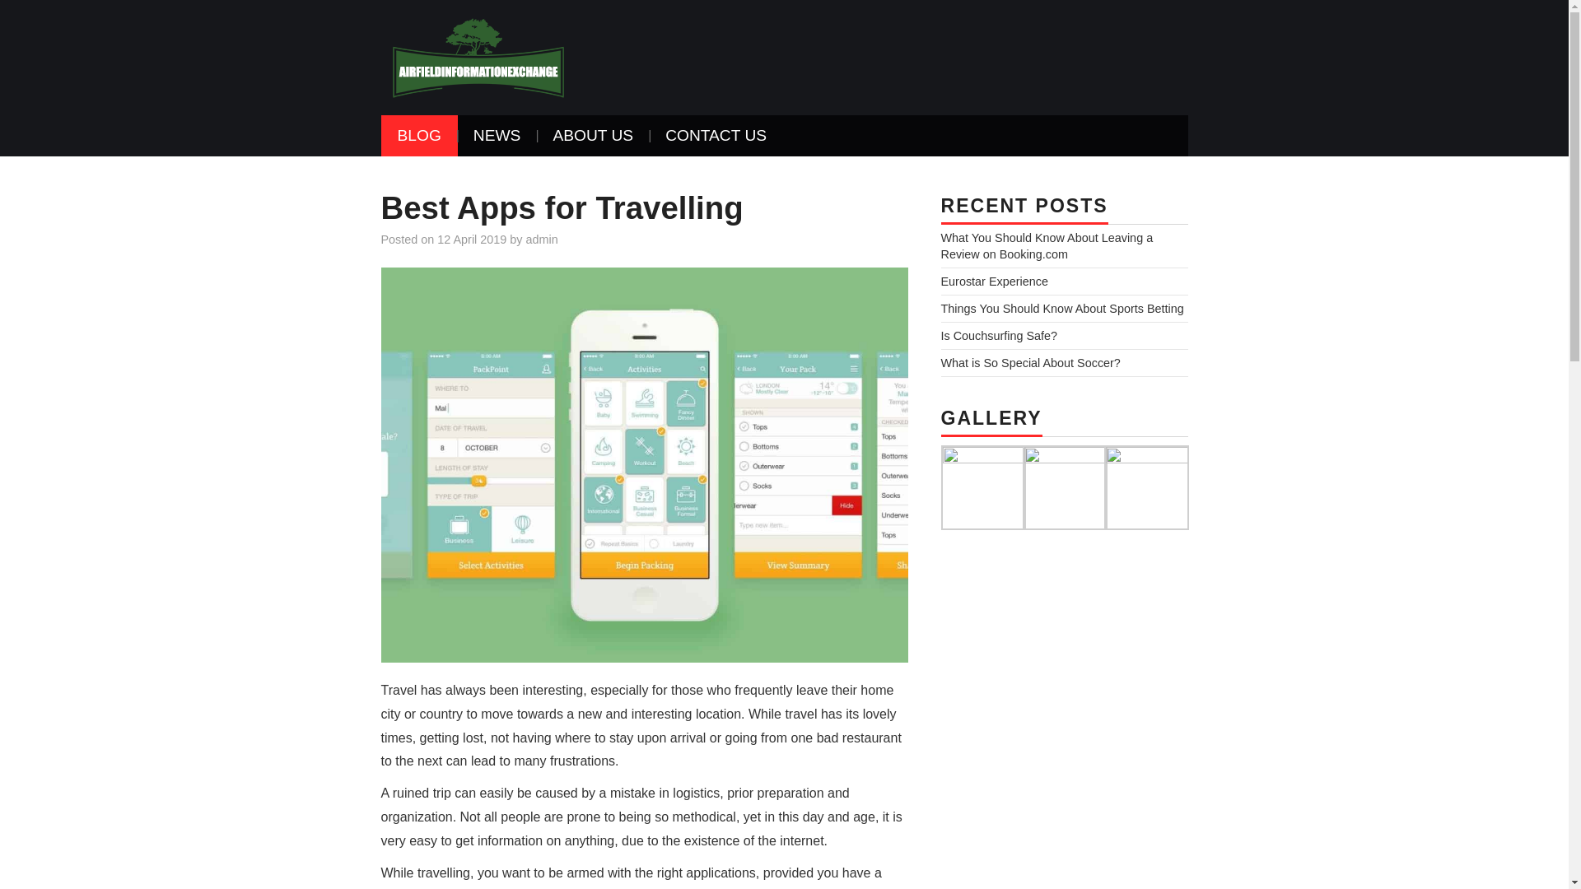 Image resolution: width=1581 pixels, height=889 pixels. What do you see at coordinates (418, 136) in the screenshot?
I see `BLOG` at bounding box center [418, 136].